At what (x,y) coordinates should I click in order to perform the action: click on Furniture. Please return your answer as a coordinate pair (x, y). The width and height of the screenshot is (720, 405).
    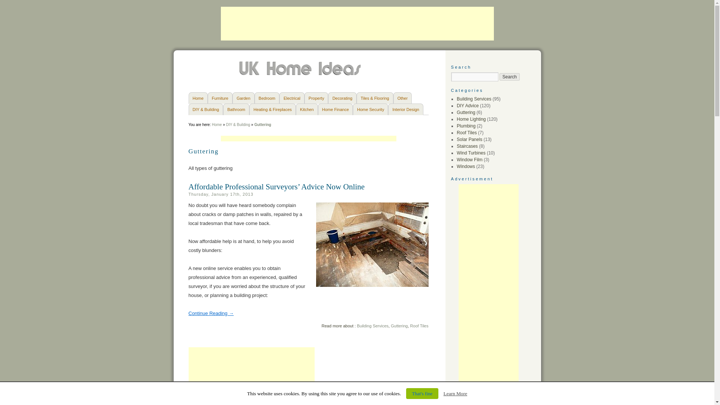
    Looking at the image, I should click on (220, 98).